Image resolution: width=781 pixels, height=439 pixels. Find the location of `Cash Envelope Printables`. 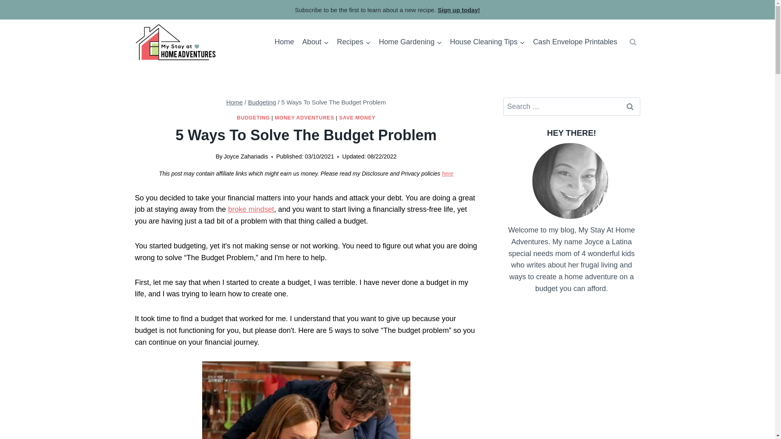

Cash Envelope Printables is located at coordinates (574, 42).